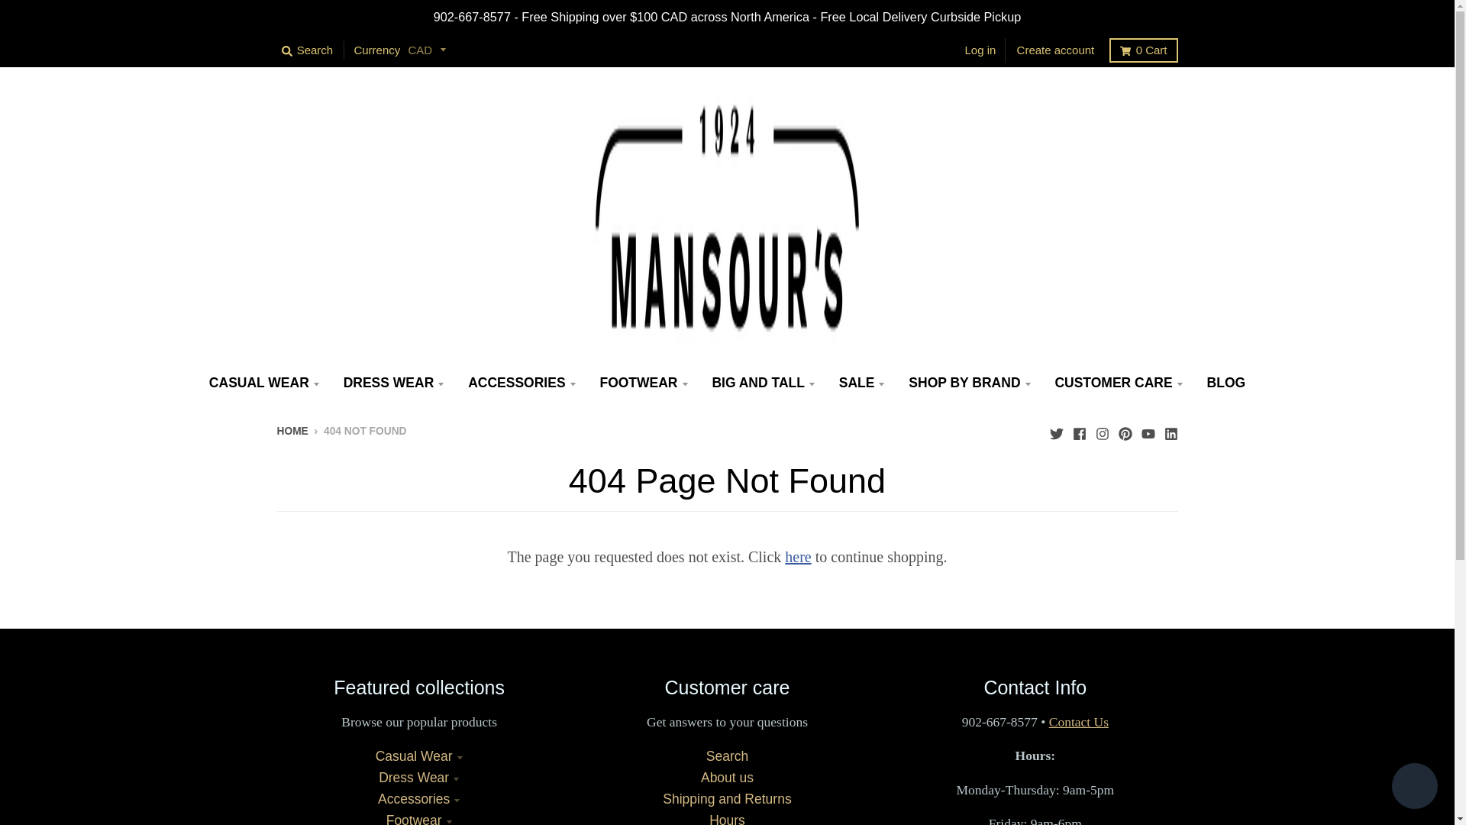  I want to click on CASUAL WEAR, so click(264, 382).